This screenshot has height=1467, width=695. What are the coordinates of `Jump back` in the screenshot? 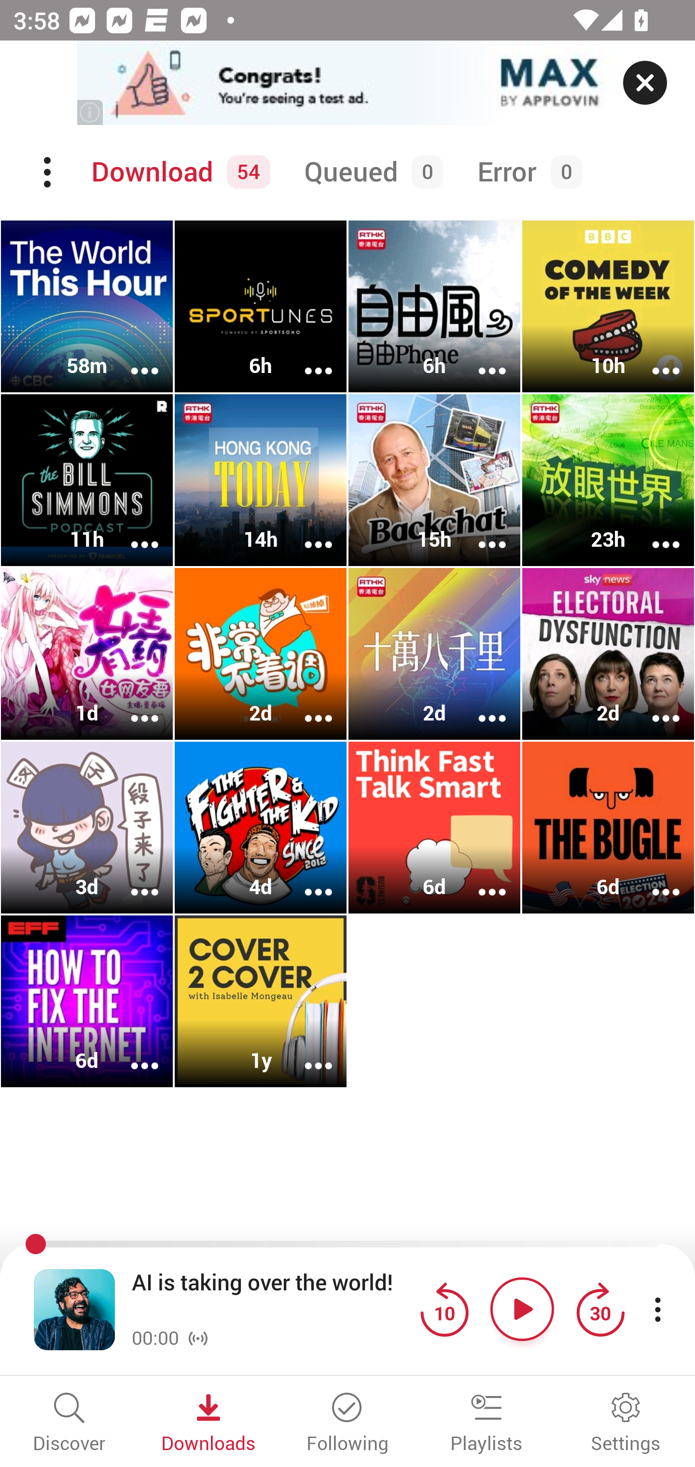 It's located at (444, 1309).